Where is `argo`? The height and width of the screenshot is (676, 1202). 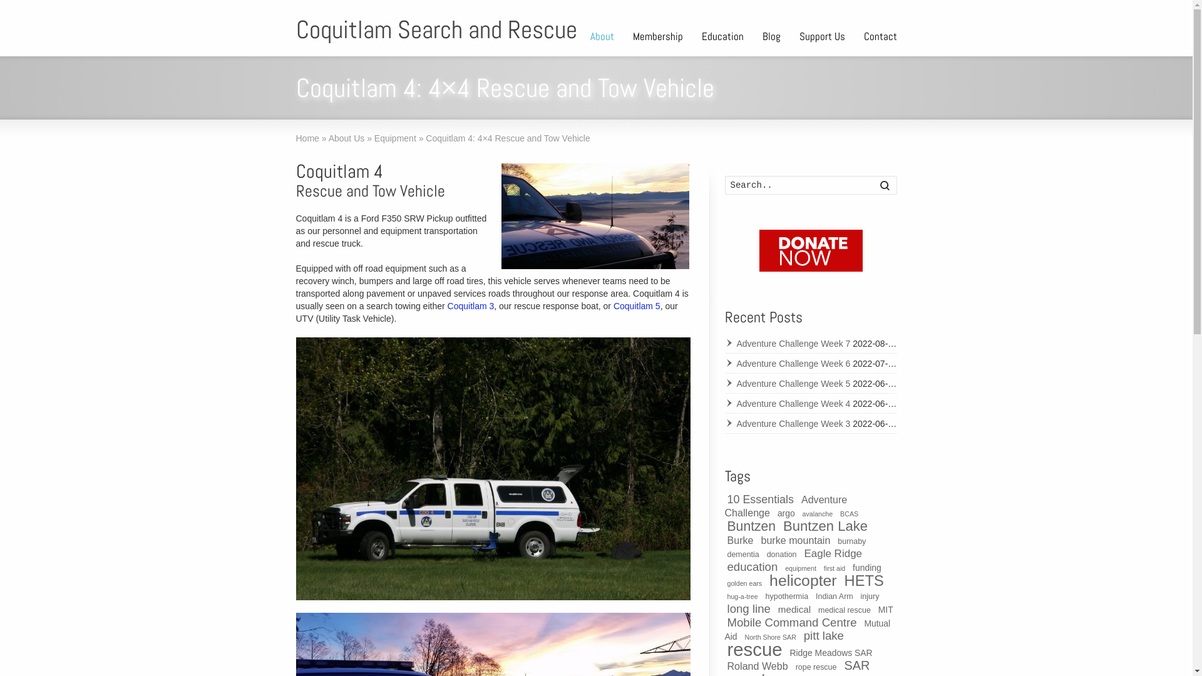
argo is located at coordinates (786, 513).